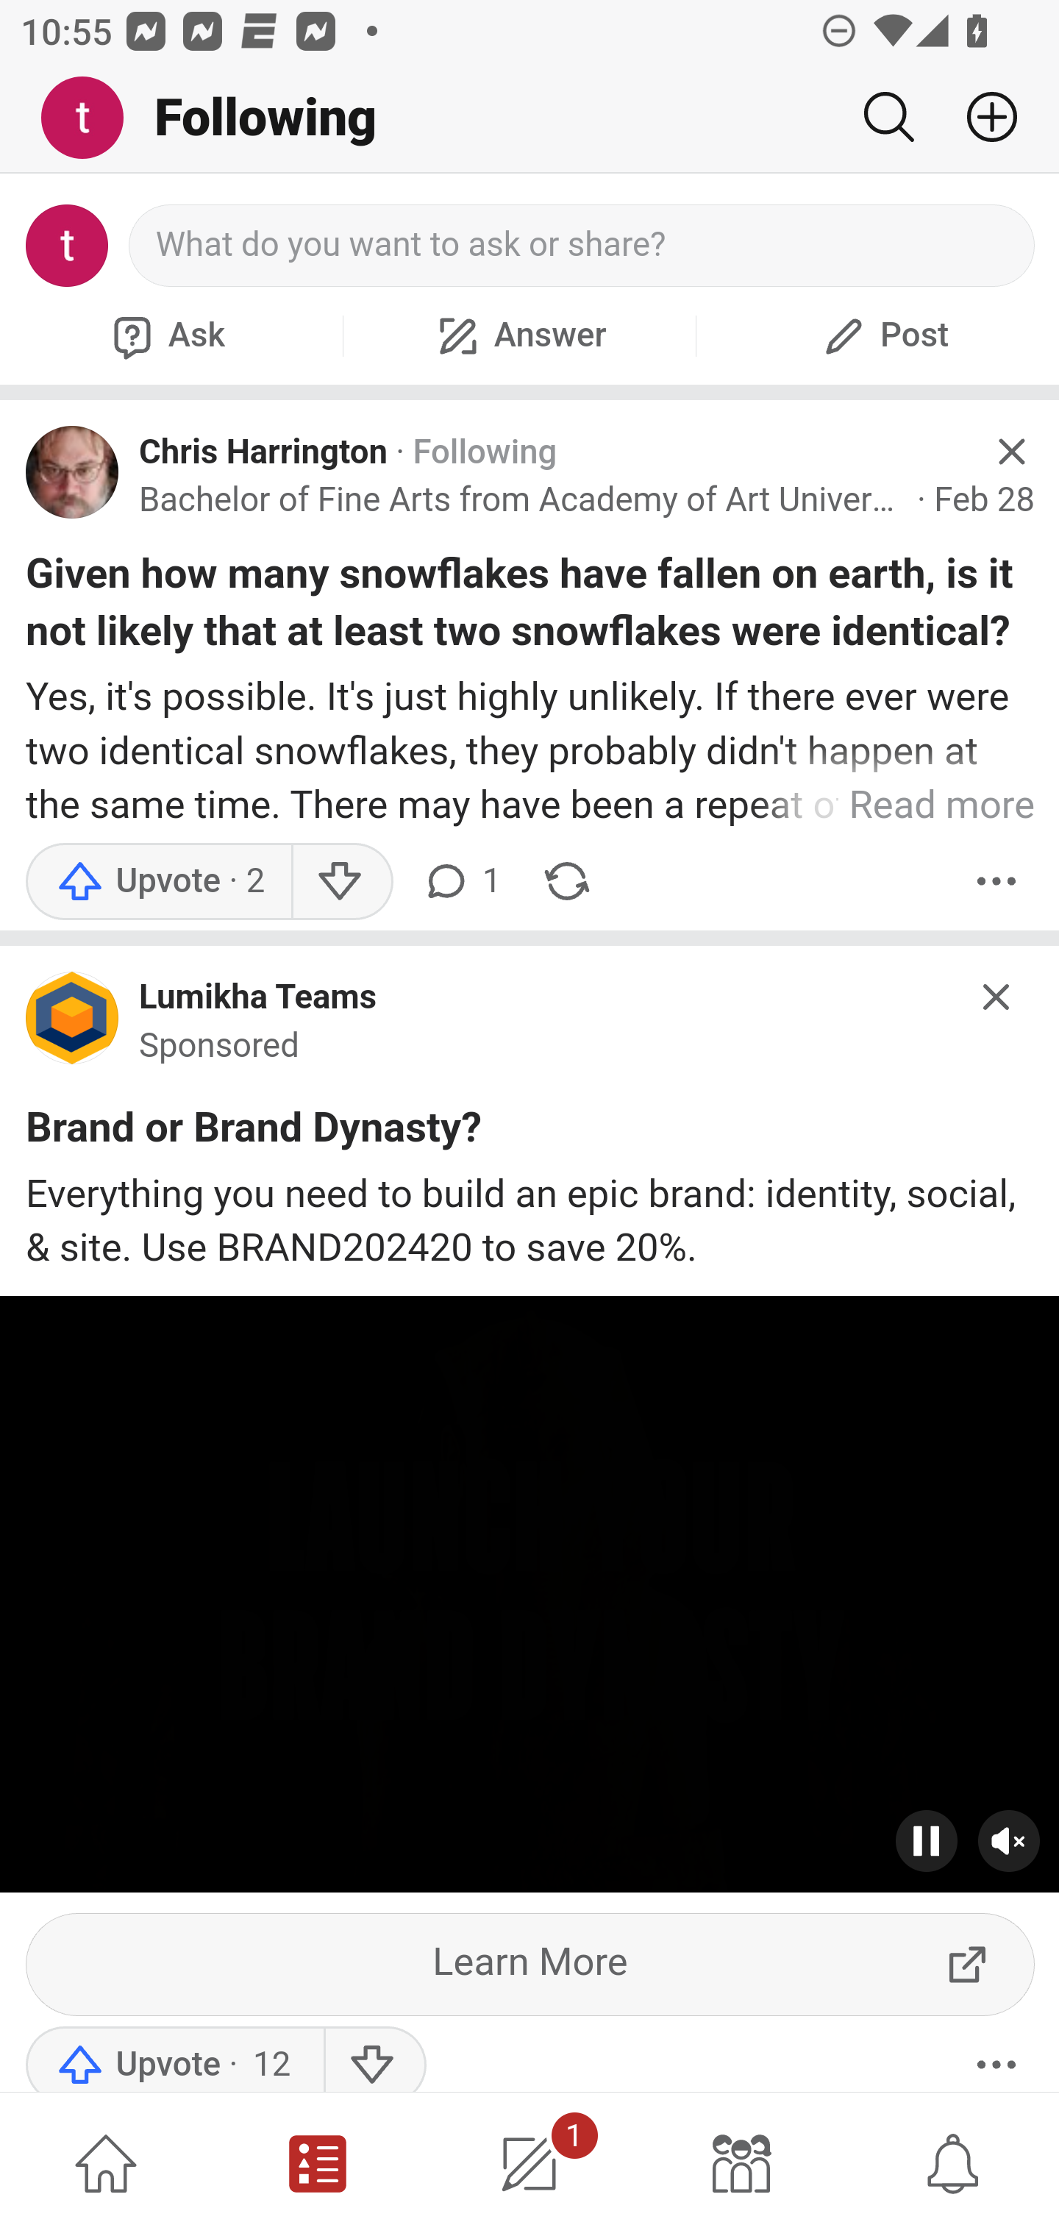 The height and width of the screenshot is (2236, 1059). Describe the element at coordinates (460, 881) in the screenshot. I see `1 comment` at that location.